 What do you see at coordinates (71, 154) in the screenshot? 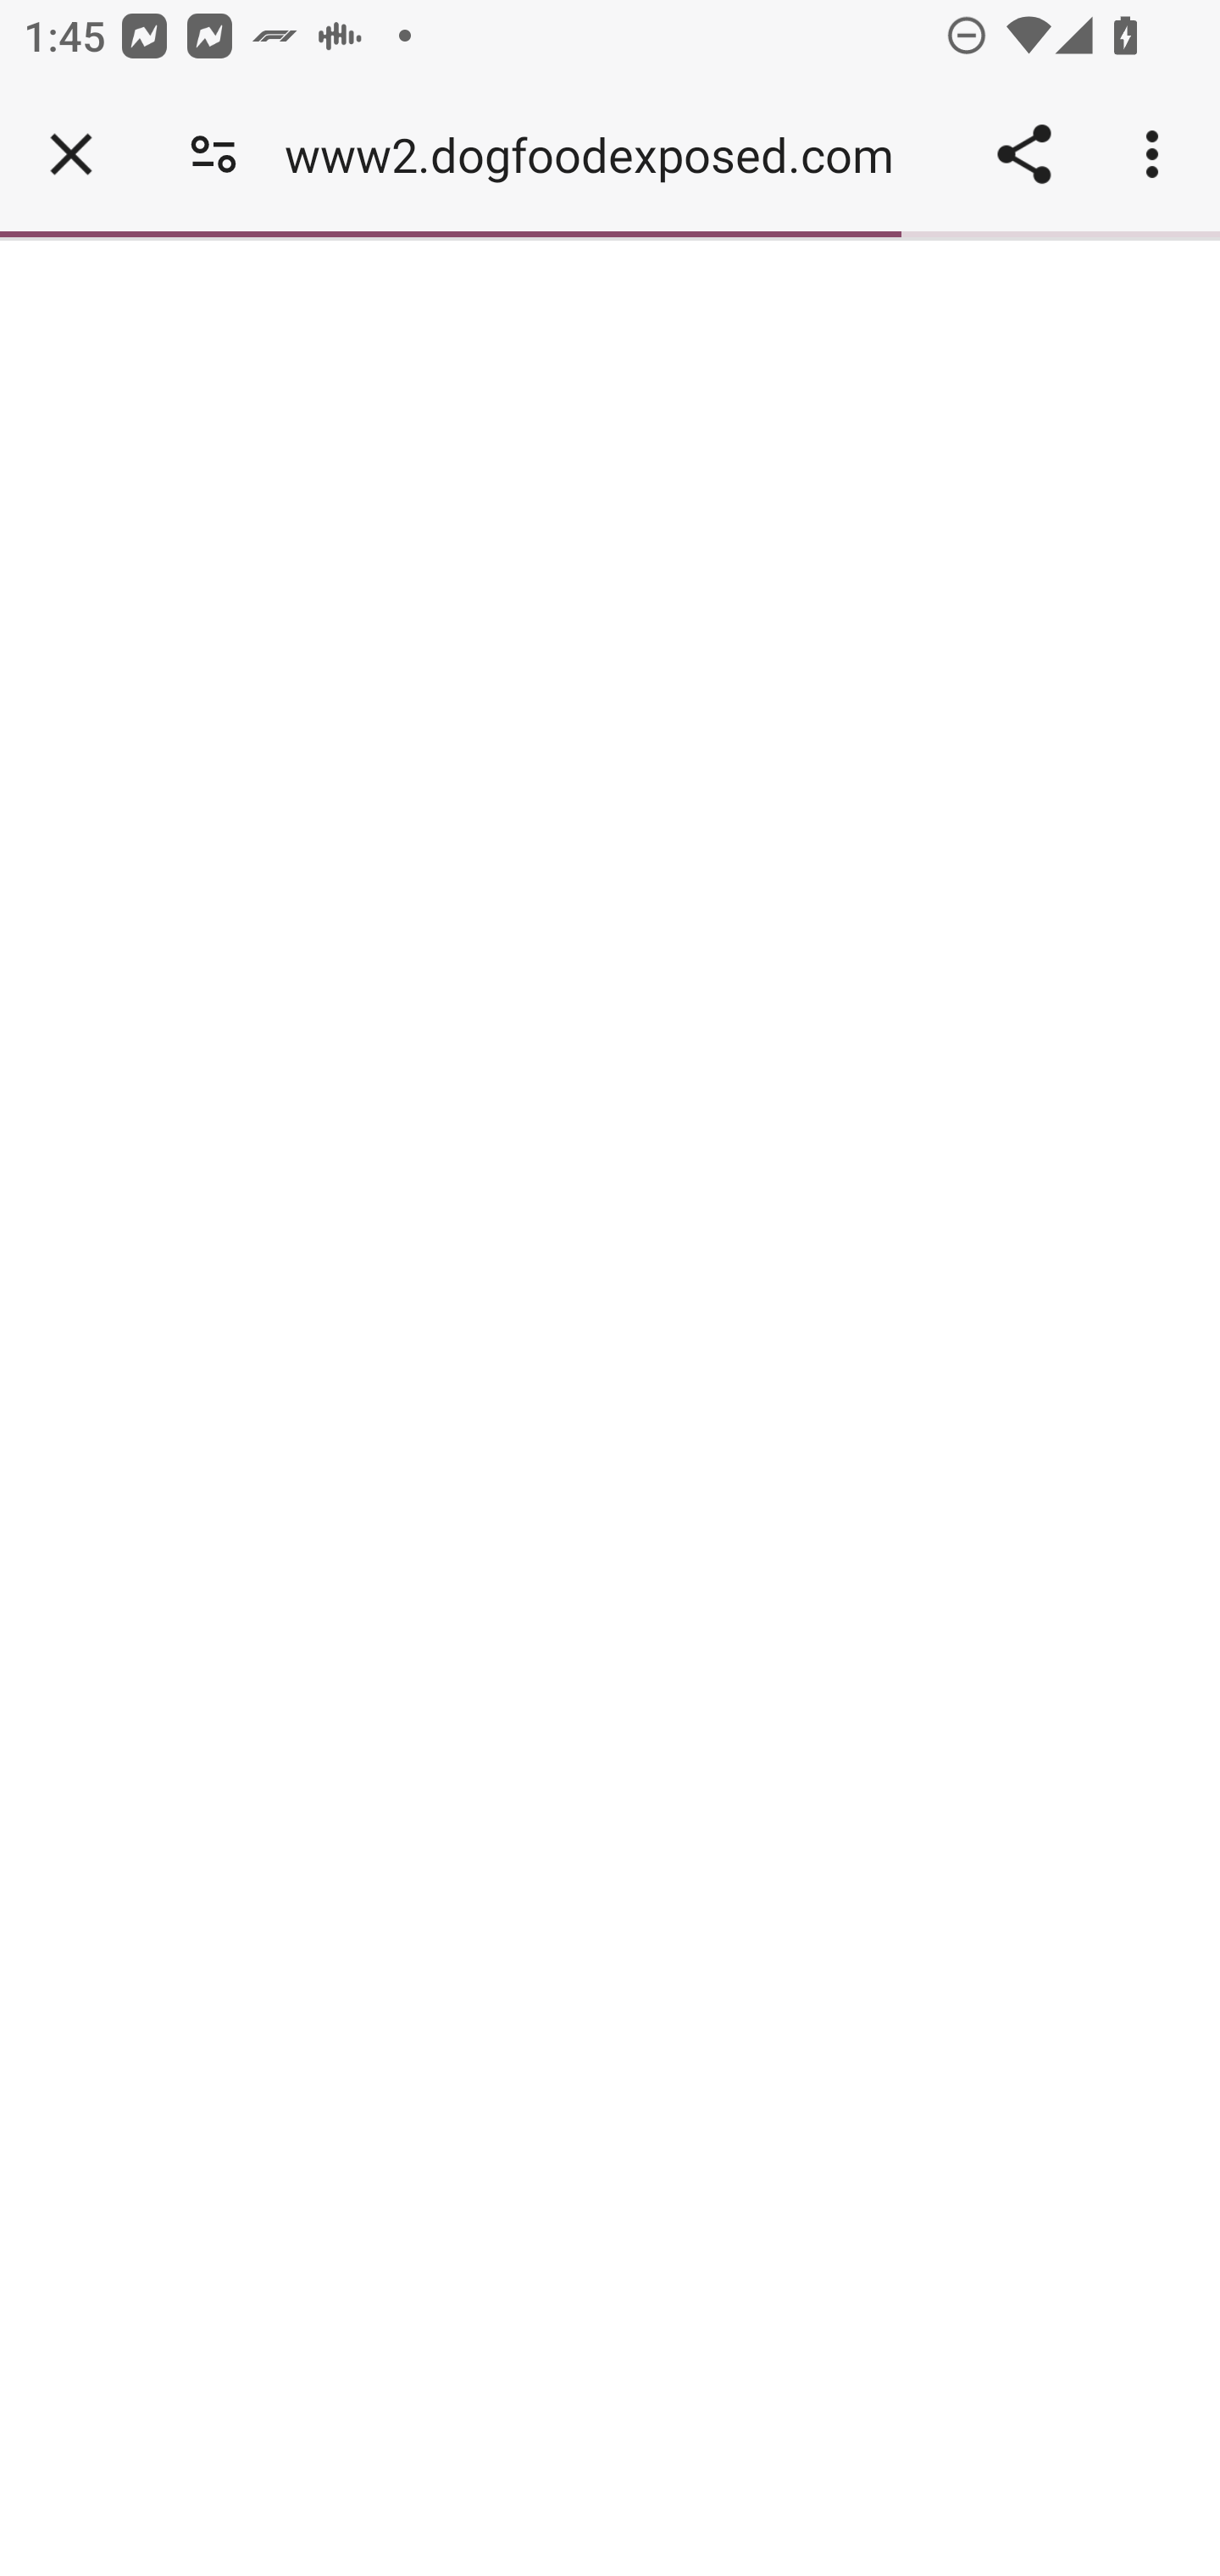
I see `Close tab` at bounding box center [71, 154].